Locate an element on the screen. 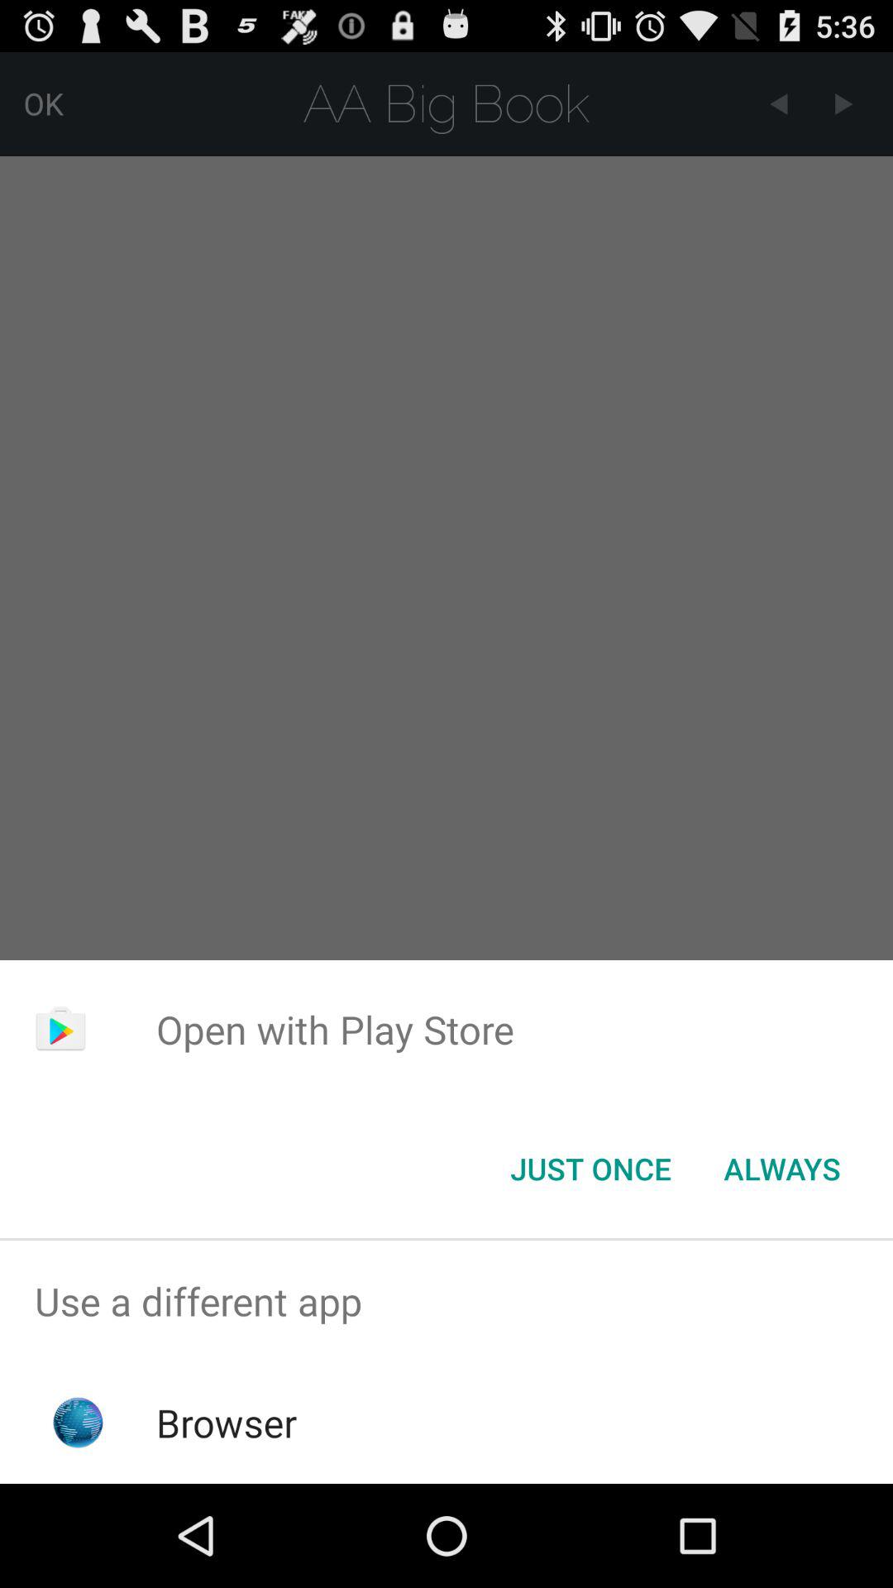 This screenshot has width=893, height=1588. turn off the browser is located at coordinates (227, 1423).